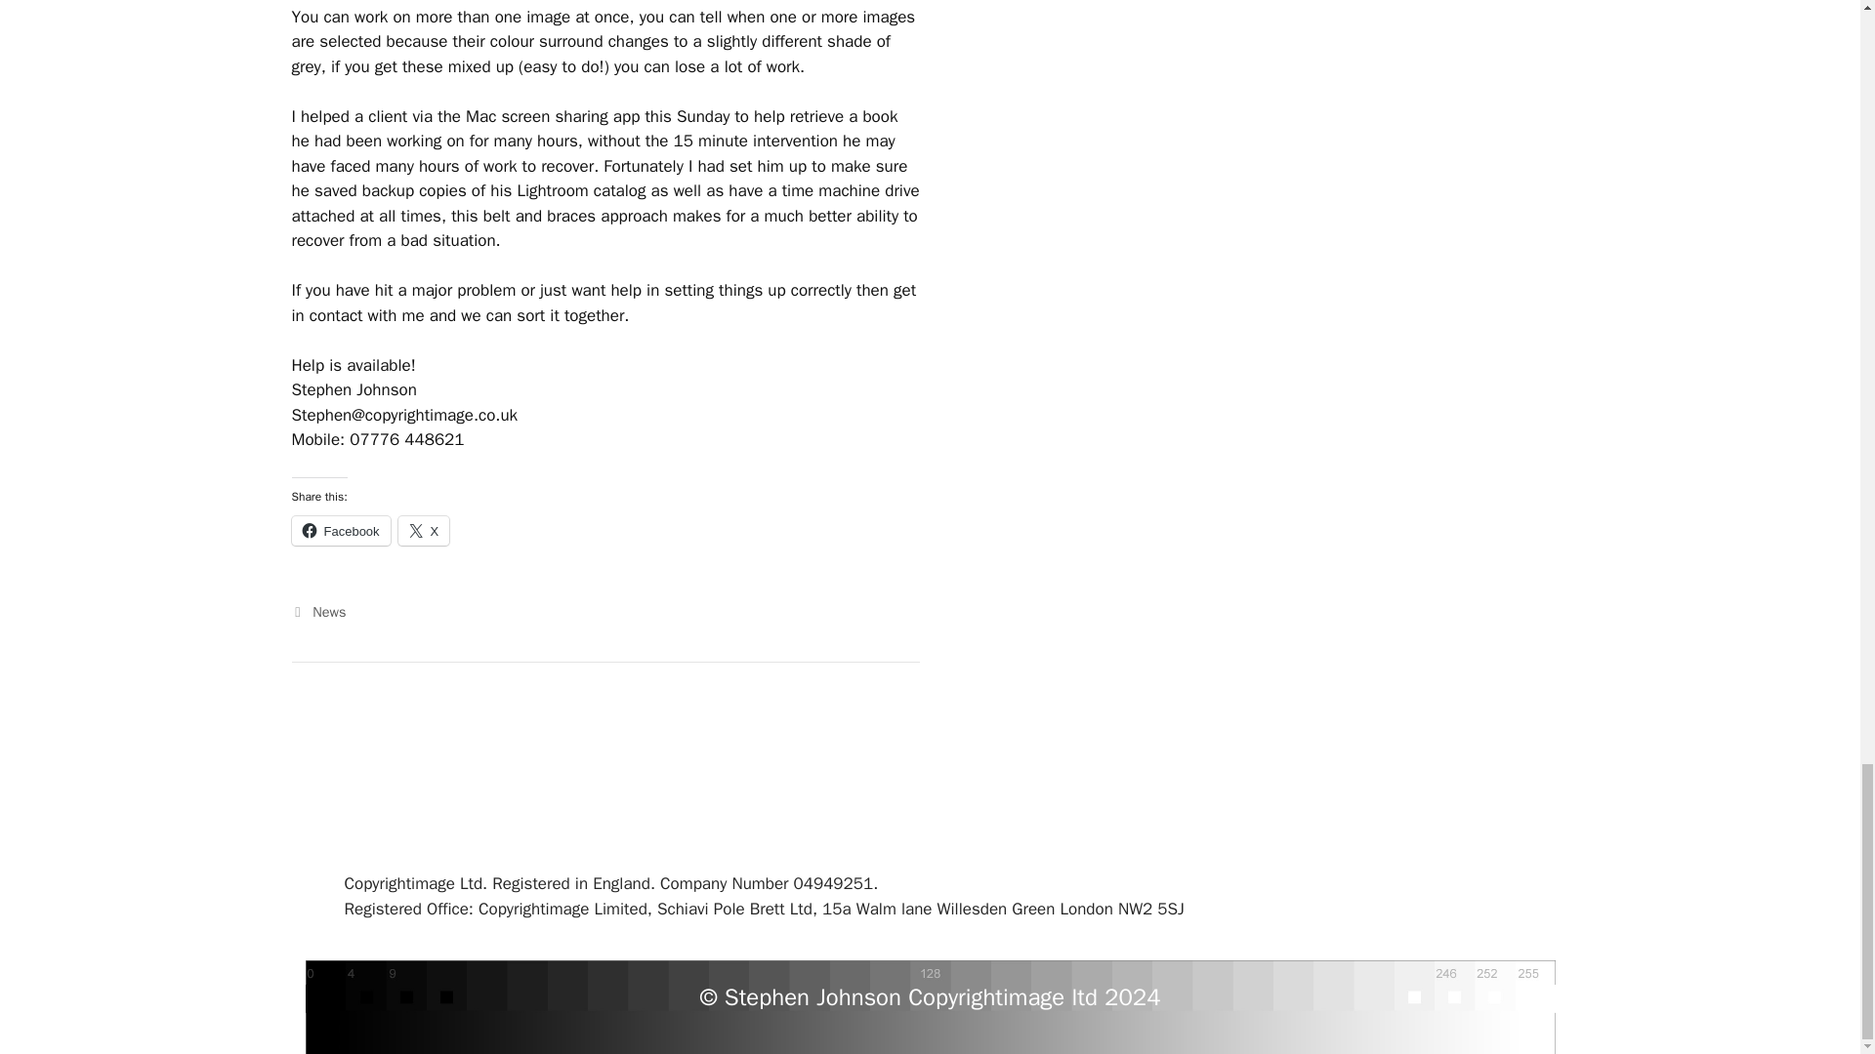  Describe the element at coordinates (340, 531) in the screenshot. I see `Facebook` at that location.